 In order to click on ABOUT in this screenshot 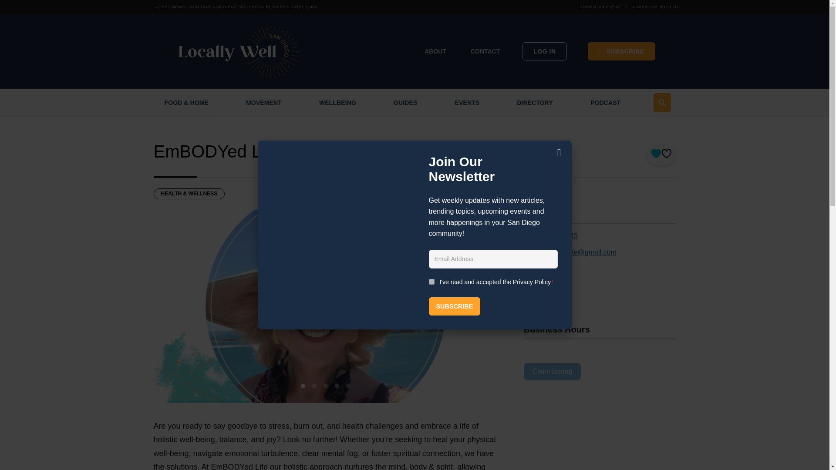, I will do `click(435, 51)`.